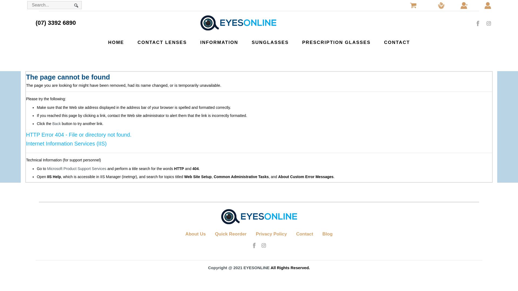 The width and height of the screenshot is (518, 291). I want to click on About Us, so click(196, 234).